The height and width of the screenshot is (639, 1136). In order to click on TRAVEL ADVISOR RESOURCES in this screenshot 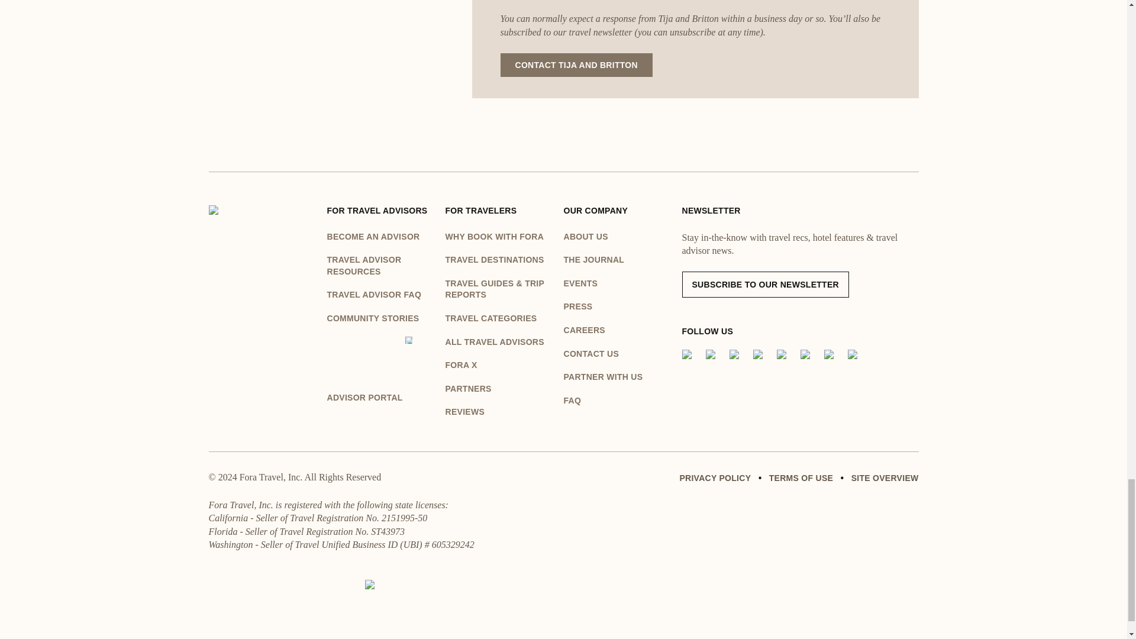, I will do `click(380, 265)`.